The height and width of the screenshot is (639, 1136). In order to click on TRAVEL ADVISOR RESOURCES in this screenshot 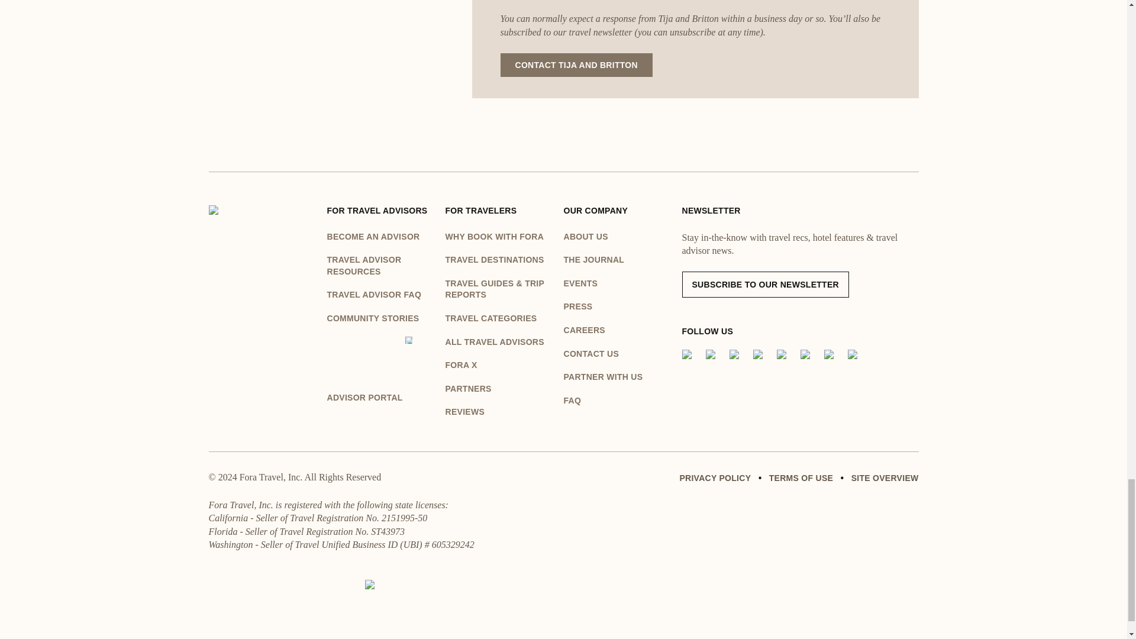, I will do `click(380, 265)`.